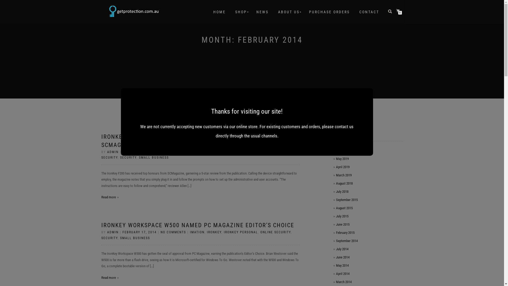 The height and width of the screenshot is (286, 508). Describe the element at coordinates (173, 152) in the screenshot. I see `NO COMMENTS` at that location.